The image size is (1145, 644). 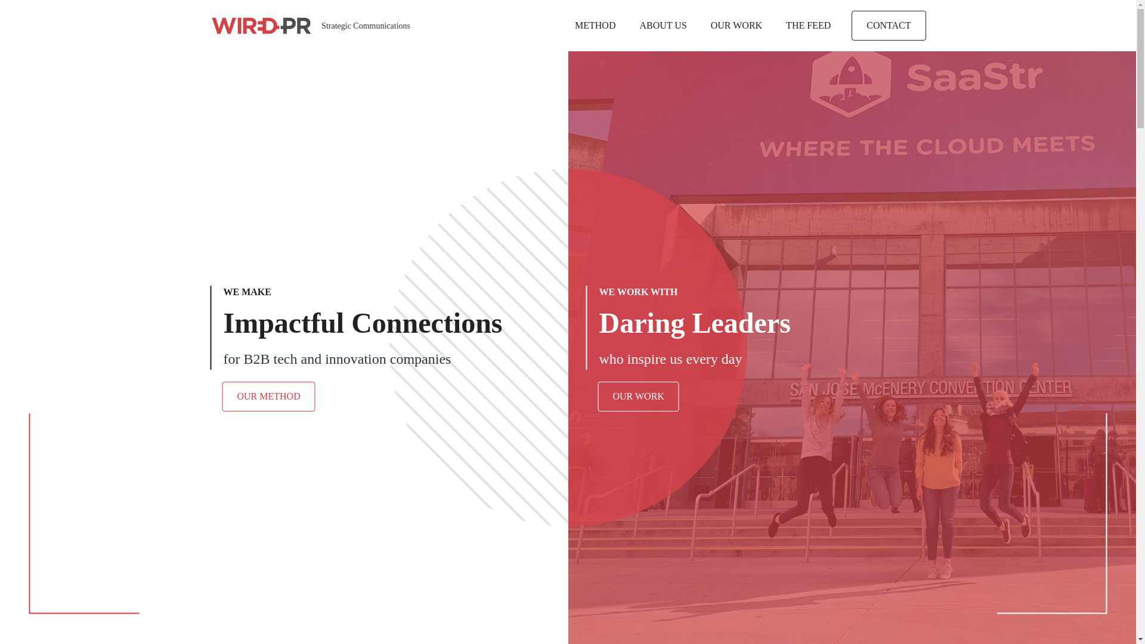 What do you see at coordinates (808, 26) in the screenshot?
I see `THE FEED` at bounding box center [808, 26].